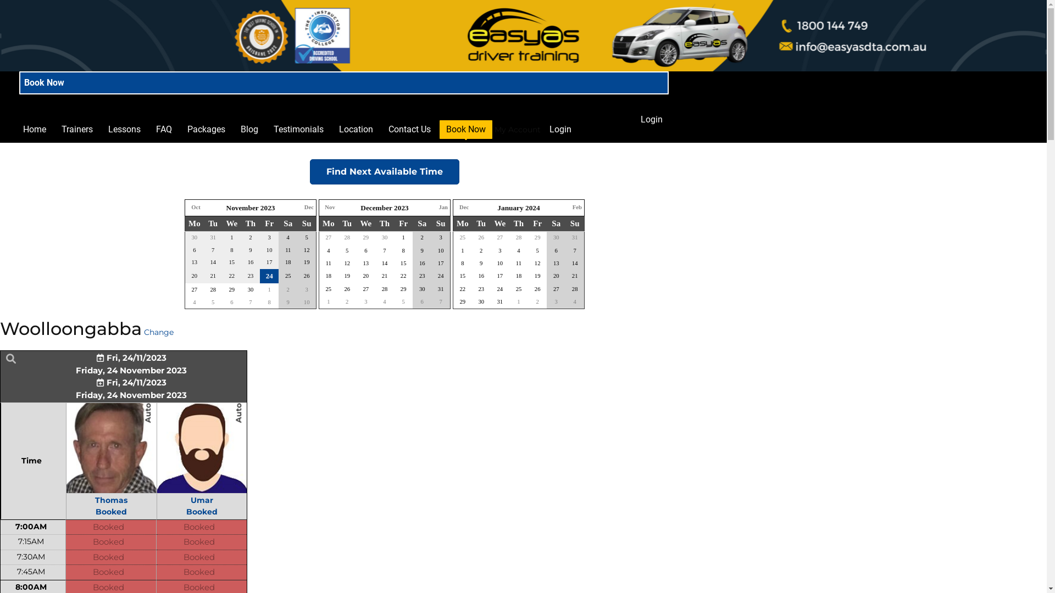  I want to click on 3, so click(441, 237).